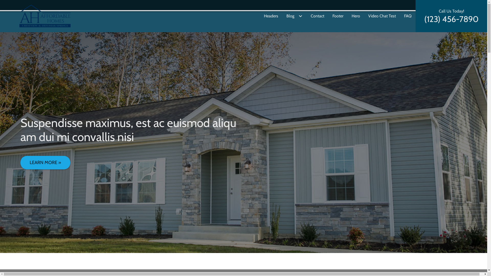 This screenshot has height=276, width=491. What do you see at coordinates (382, 16) in the screenshot?
I see `Video Chat Test` at bounding box center [382, 16].